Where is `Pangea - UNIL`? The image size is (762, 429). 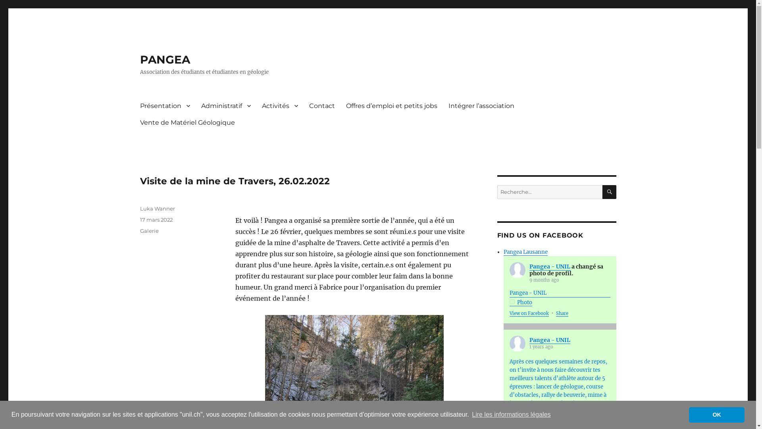 Pangea - UNIL is located at coordinates (560, 293).